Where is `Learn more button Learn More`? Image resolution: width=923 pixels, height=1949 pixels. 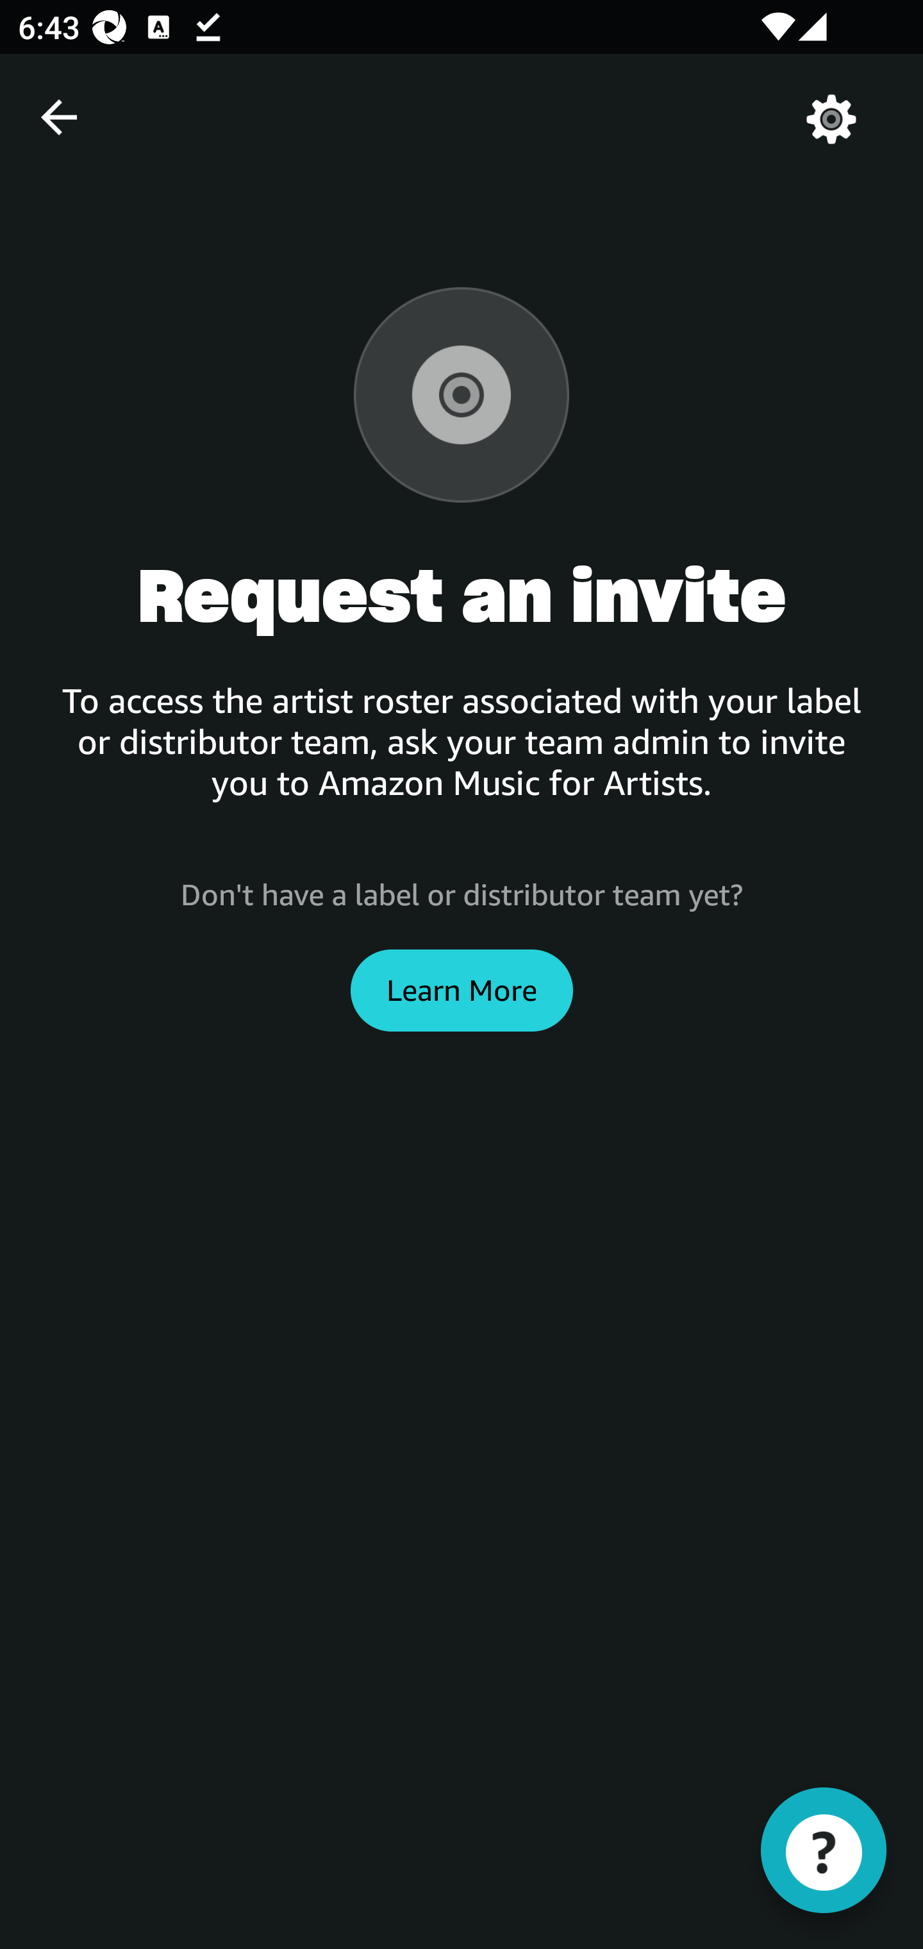
Learn more button Learn More is located at coordinates (462, 990).